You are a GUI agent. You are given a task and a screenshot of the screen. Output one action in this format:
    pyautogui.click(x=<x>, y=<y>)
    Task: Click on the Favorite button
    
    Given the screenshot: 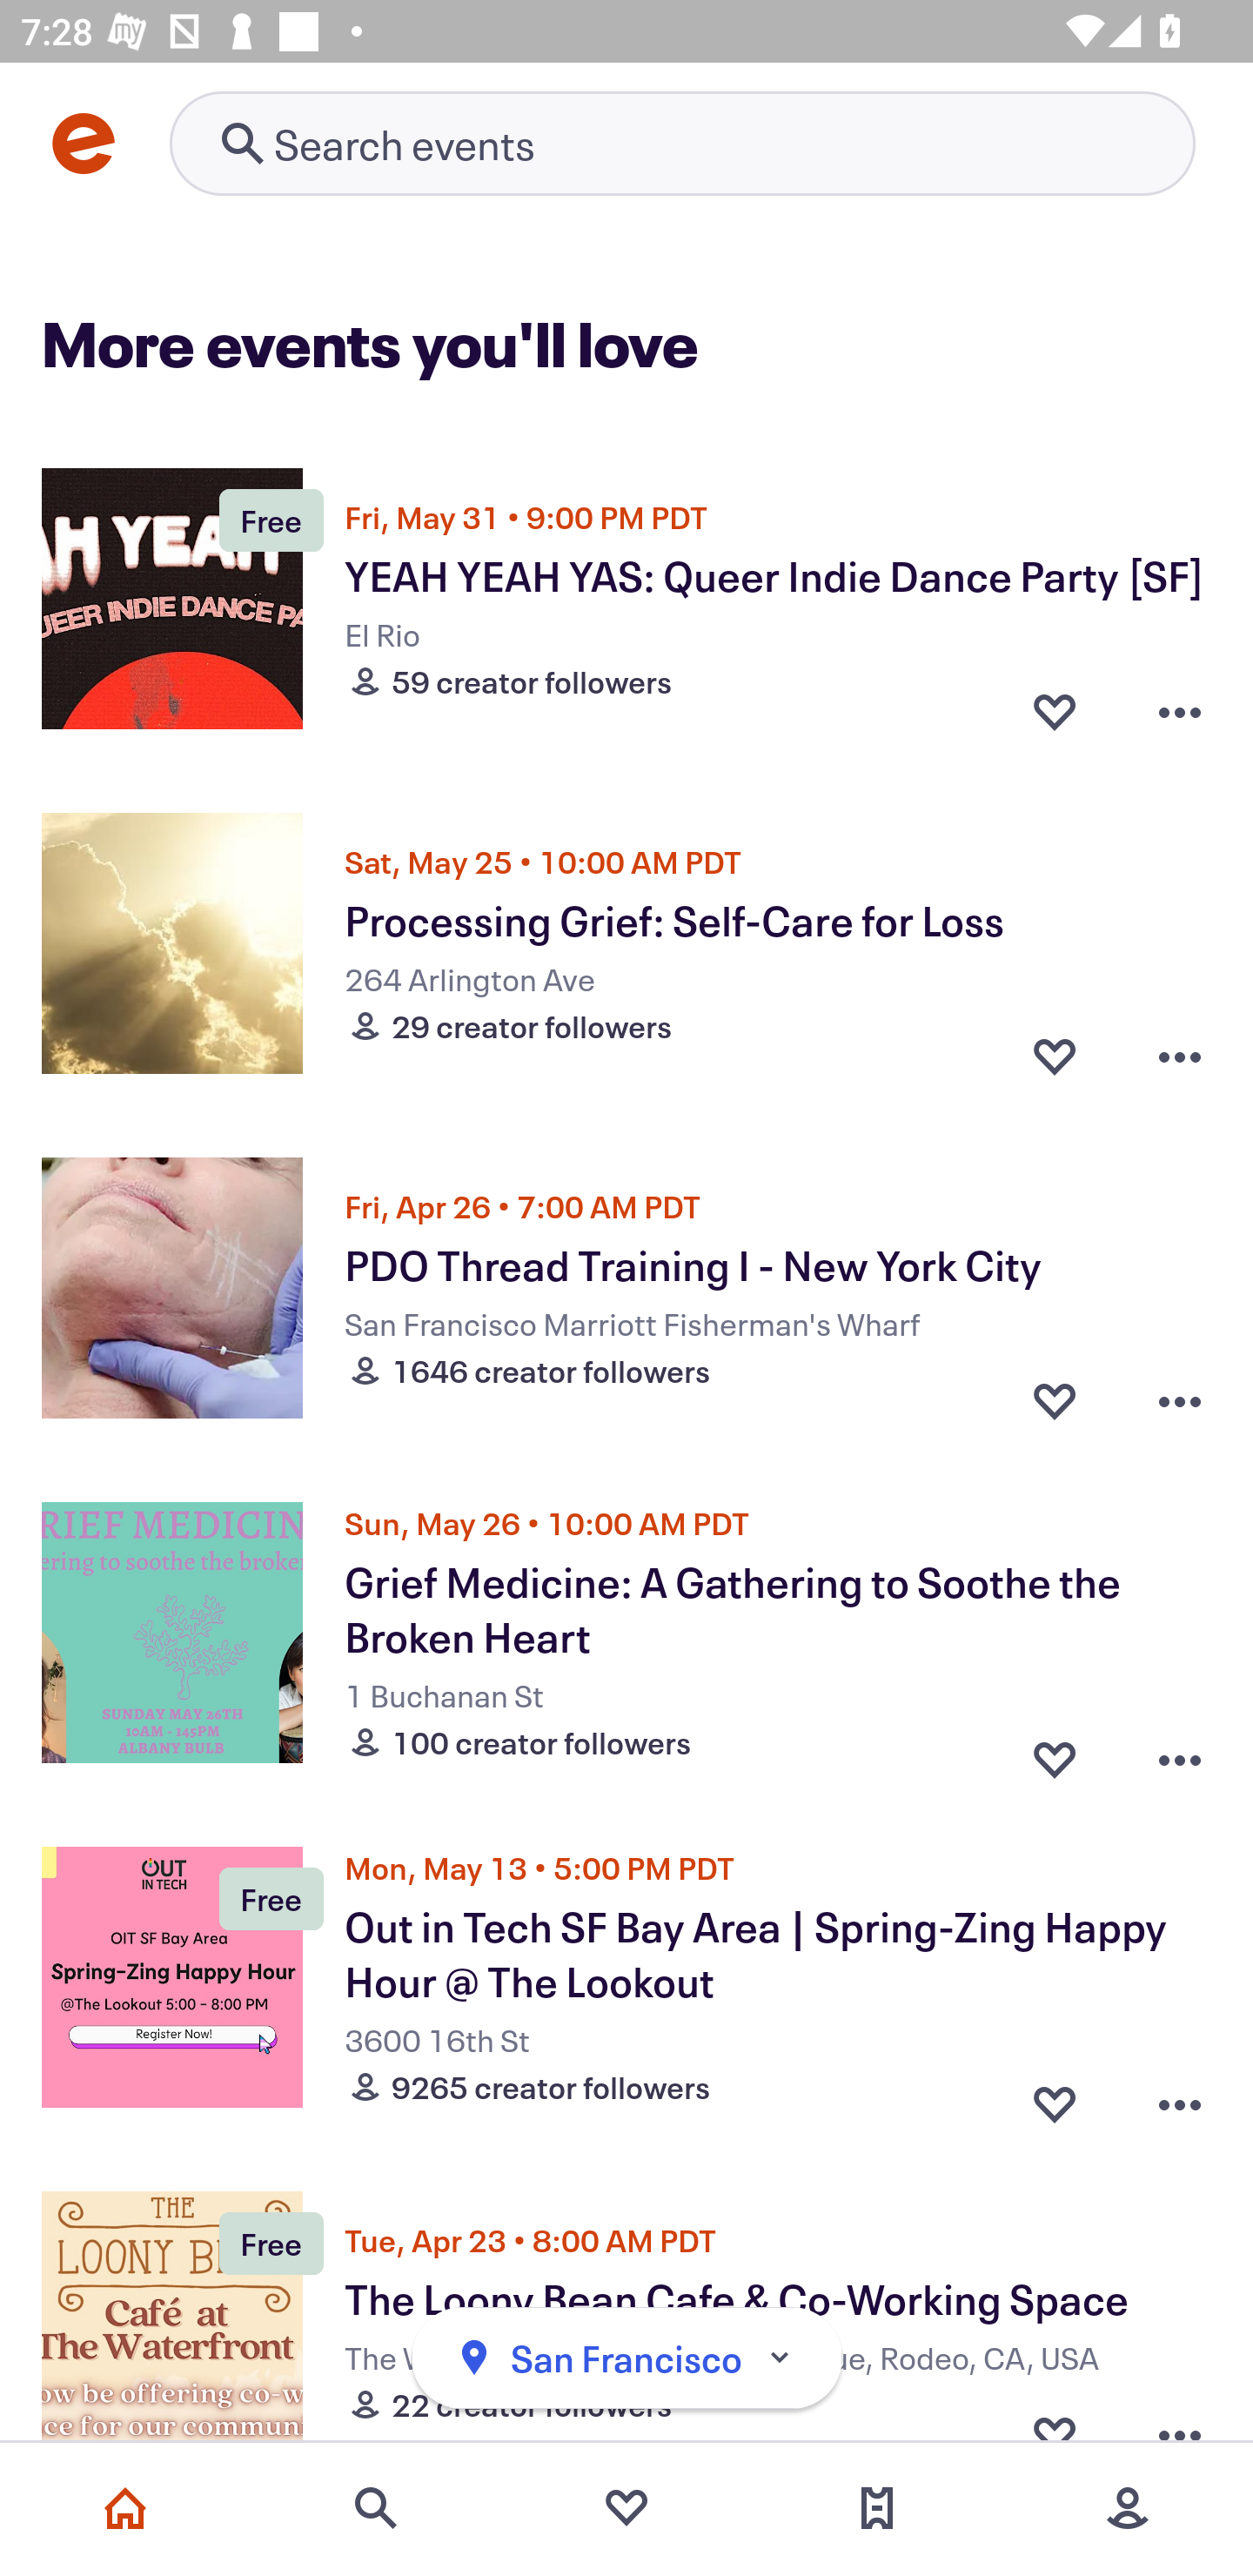 What is the action you would take?
    pyautogui.click(x=1055, y=709)
    